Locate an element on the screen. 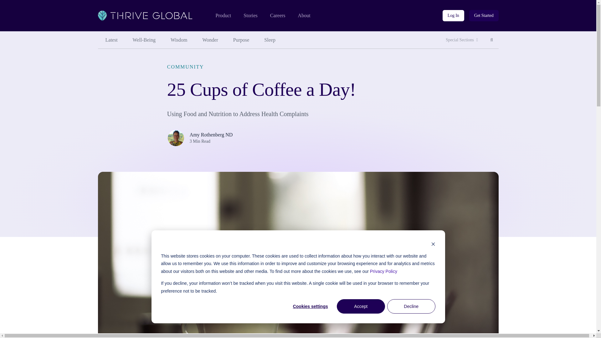 Image resolution: width=601 pixels, height=338 pixels. Stories is located at coordinates (250, 16).